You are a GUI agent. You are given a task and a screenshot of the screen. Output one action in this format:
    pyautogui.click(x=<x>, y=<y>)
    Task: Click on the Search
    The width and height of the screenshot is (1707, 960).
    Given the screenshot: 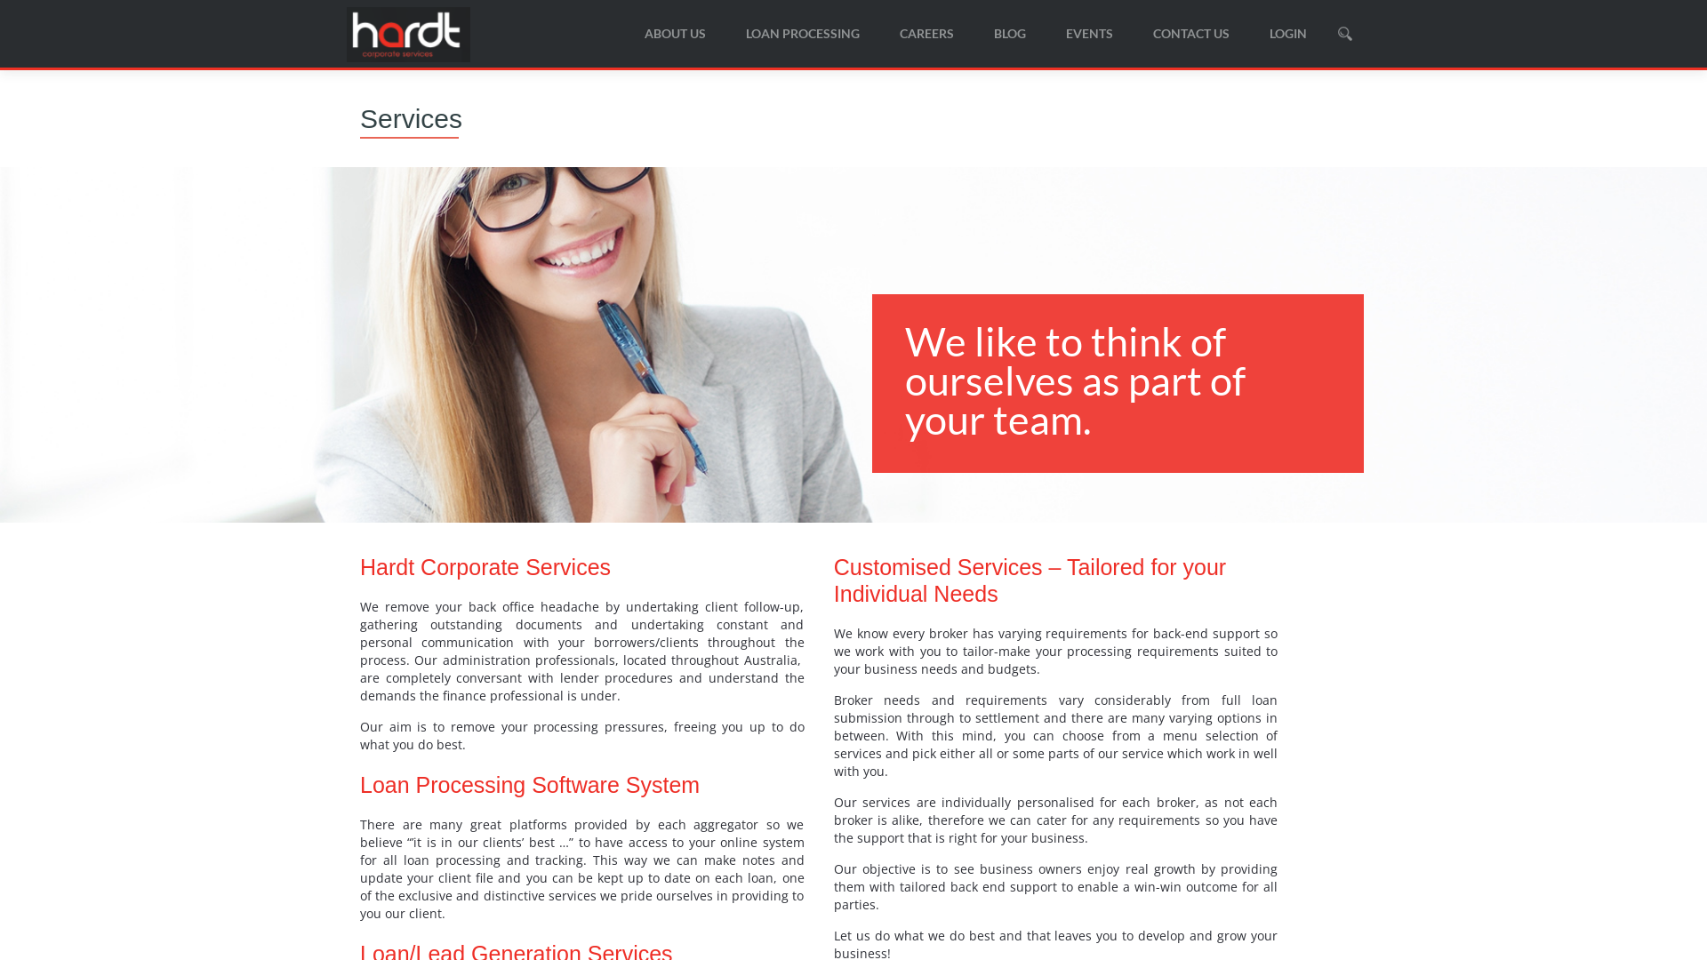 What is the action you would take?
    pyautogui.click(x=1100, y=92)
    